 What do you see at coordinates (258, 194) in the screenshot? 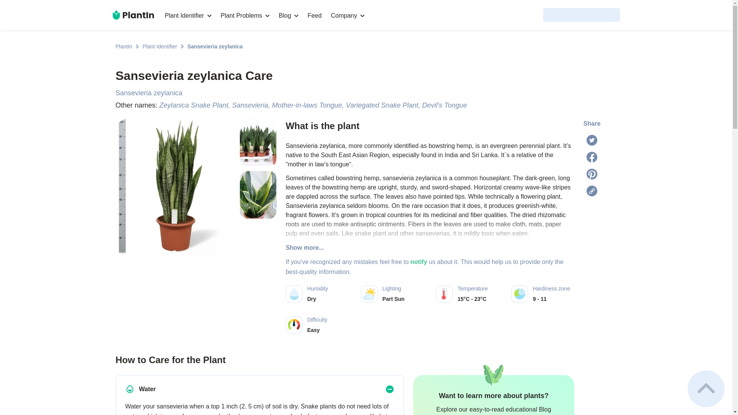
I see `Sansevieria zeylanica 1` at bounding box center [258, 194].